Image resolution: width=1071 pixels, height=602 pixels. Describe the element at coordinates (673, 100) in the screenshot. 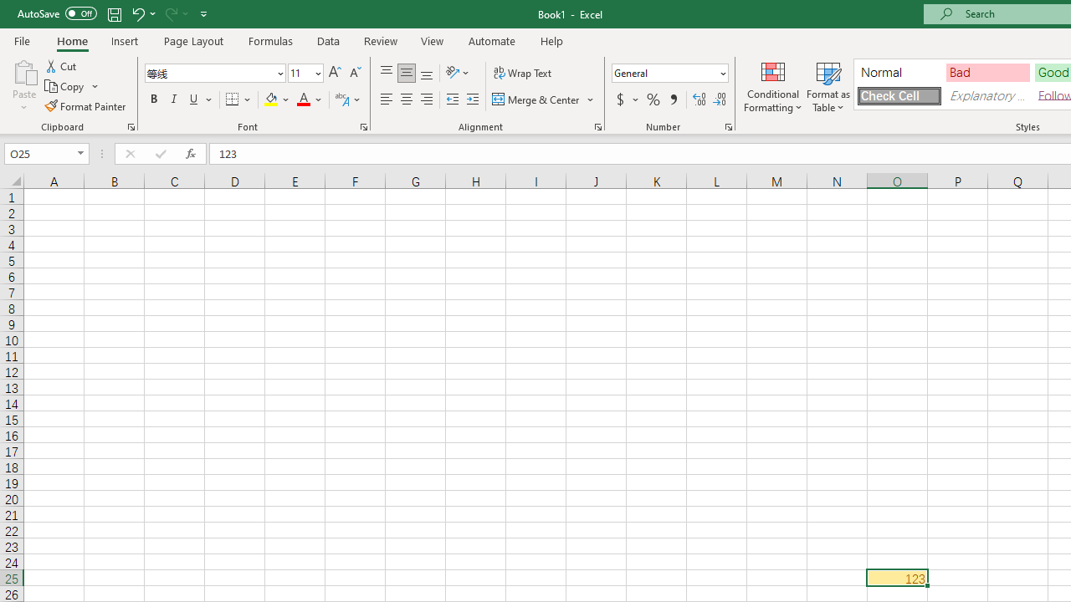

I see `Comma Style` at that location.